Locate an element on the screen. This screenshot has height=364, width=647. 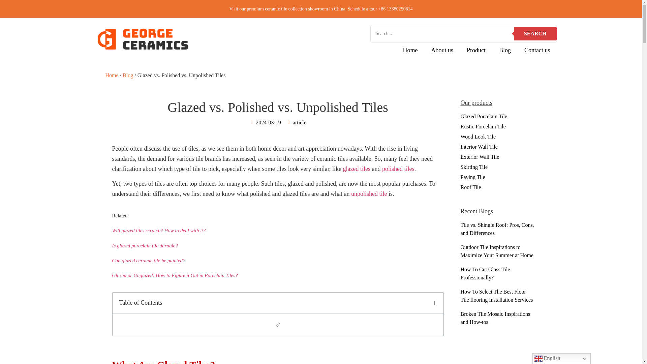
Blog is located at coordinates (128, 75).